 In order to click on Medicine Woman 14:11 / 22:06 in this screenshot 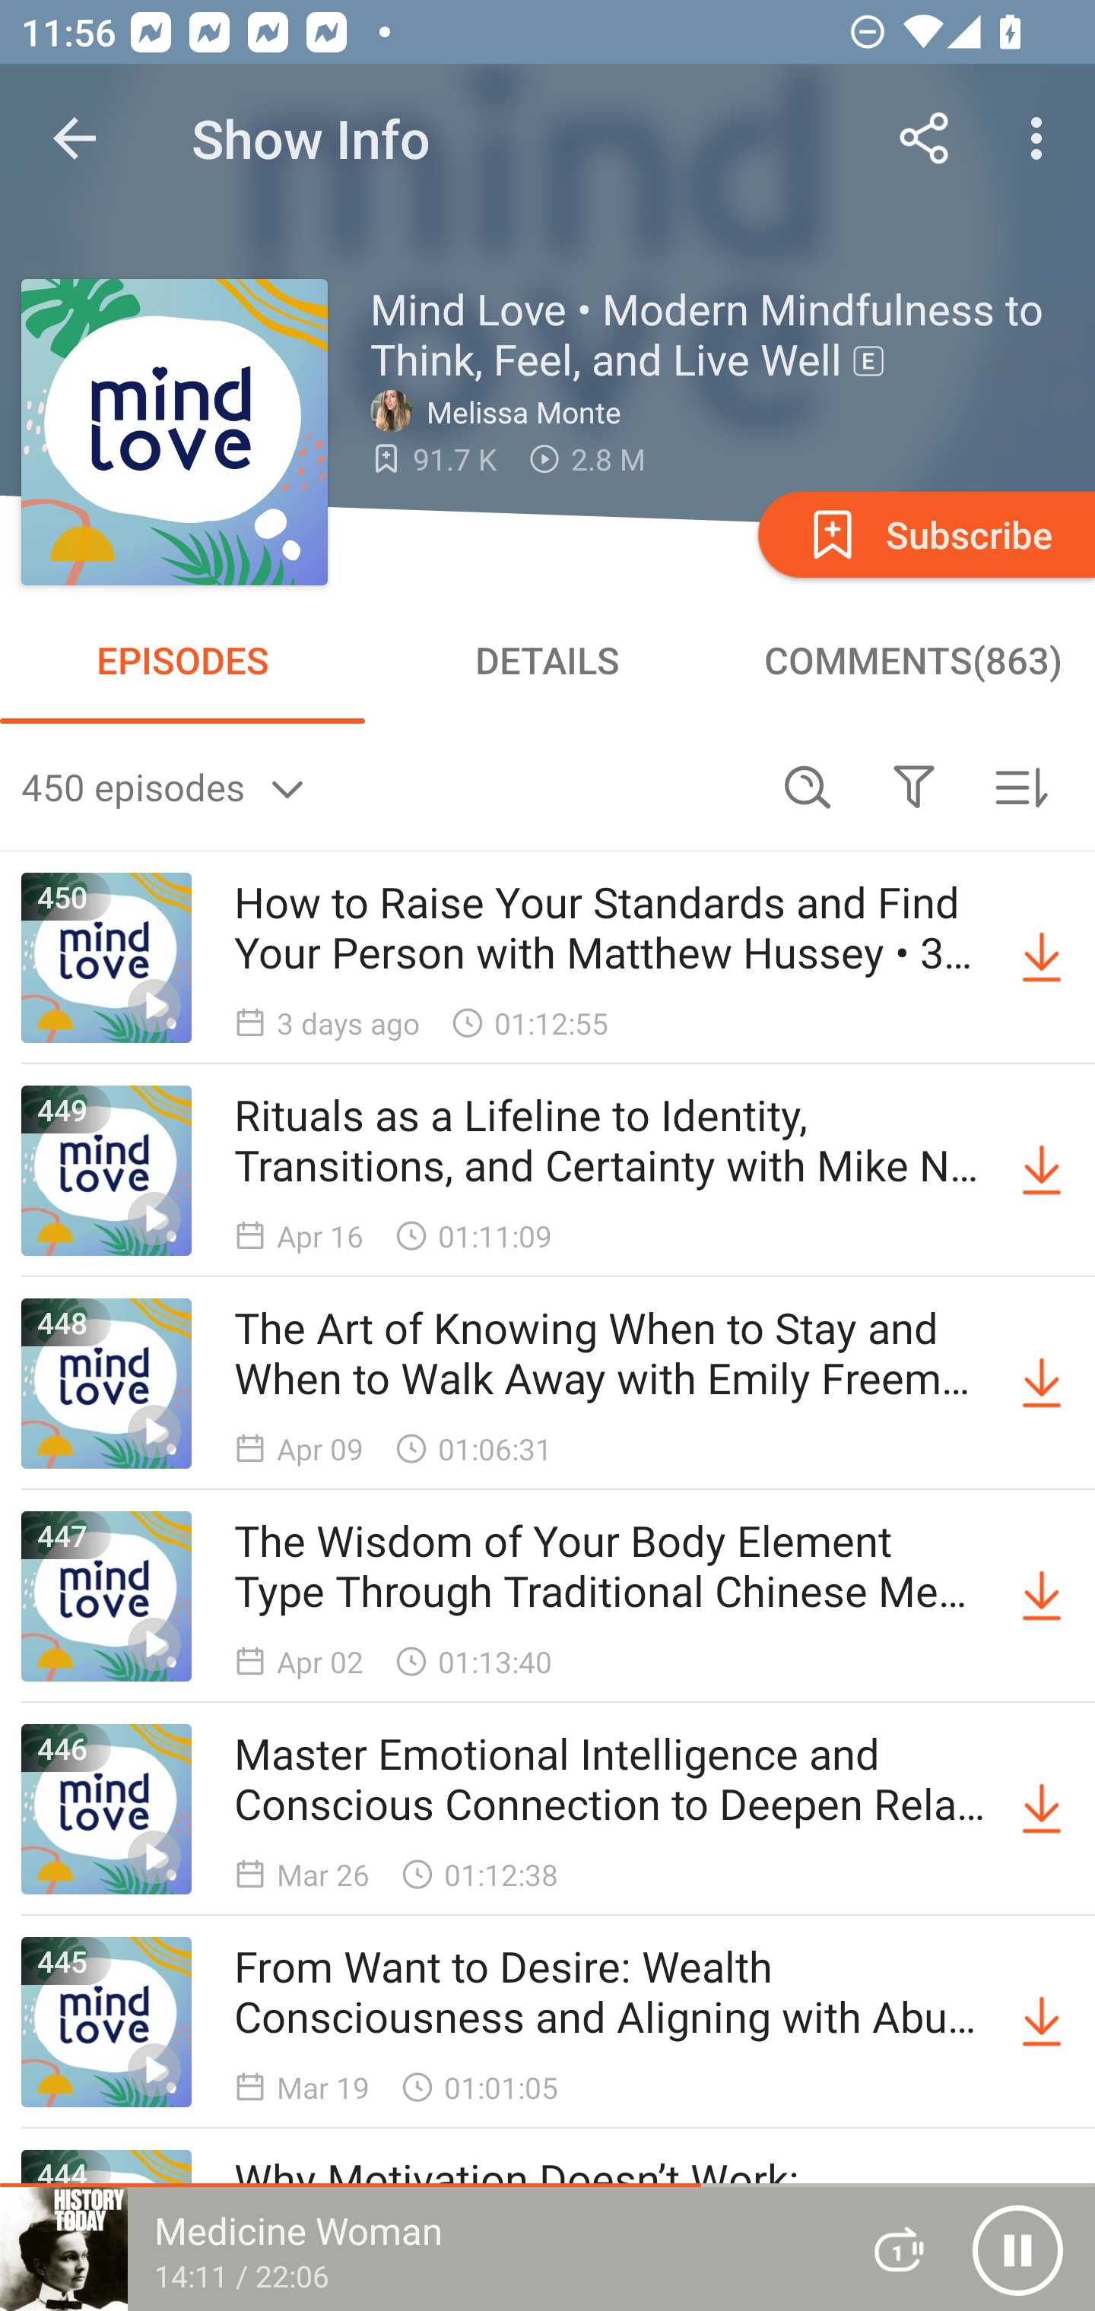, I will do `click(417, 2249)`.